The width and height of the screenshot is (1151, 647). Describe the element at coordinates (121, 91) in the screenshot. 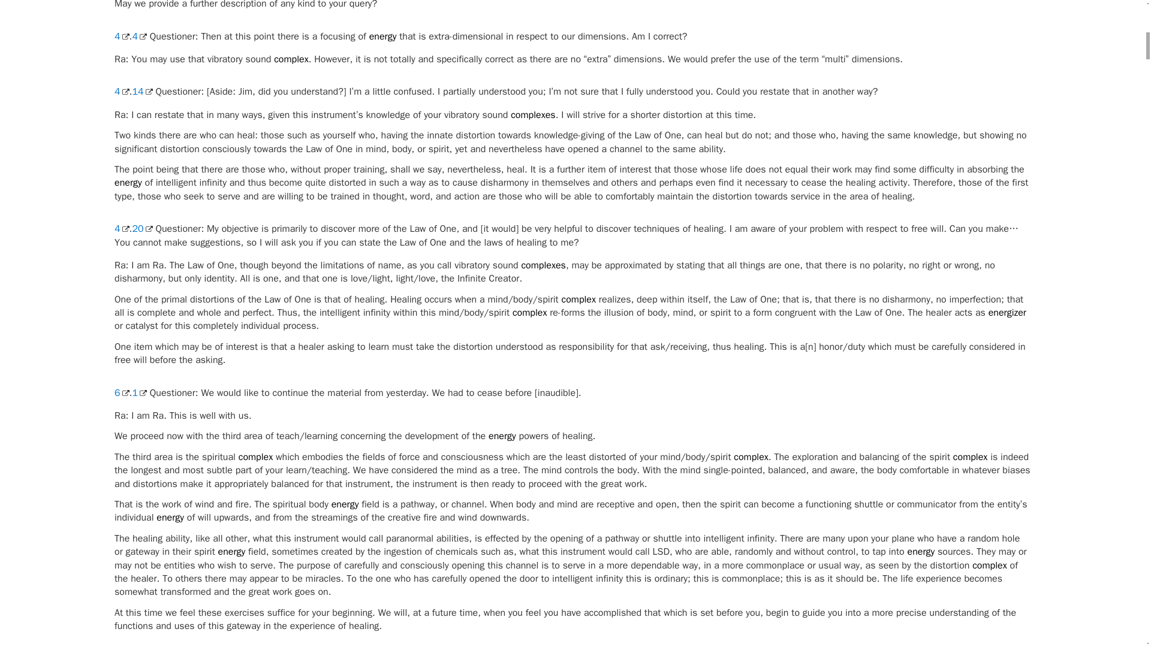

I see `4` at that location.